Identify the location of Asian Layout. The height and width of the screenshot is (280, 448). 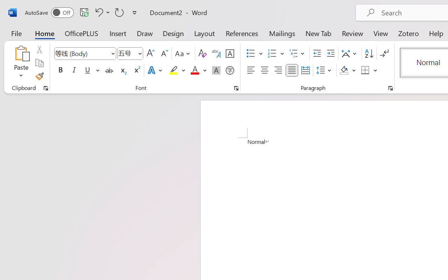
(350, 54).